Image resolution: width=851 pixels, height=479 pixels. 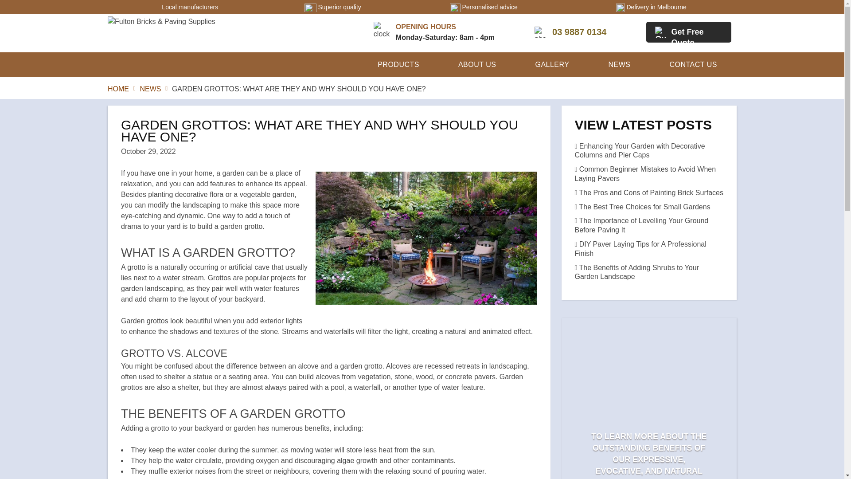 I want to click on PRODUCTS, so click(x=398, y=65).